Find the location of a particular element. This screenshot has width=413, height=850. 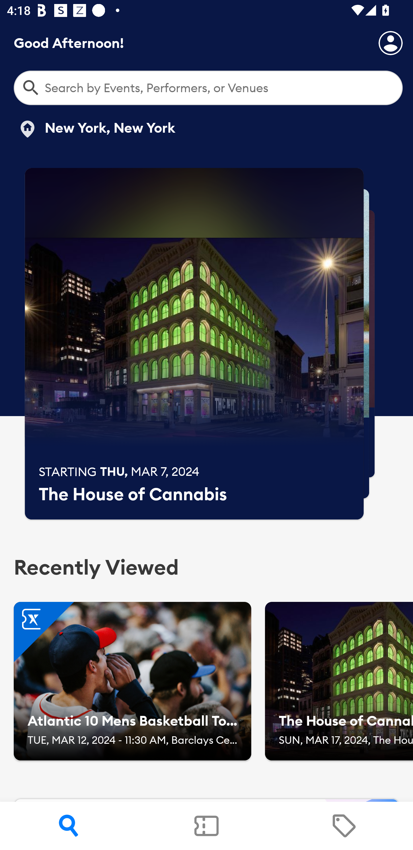

STARTING THU, MAR 7, 2024 The House of Cannabis is located at coordinates (194, 344).